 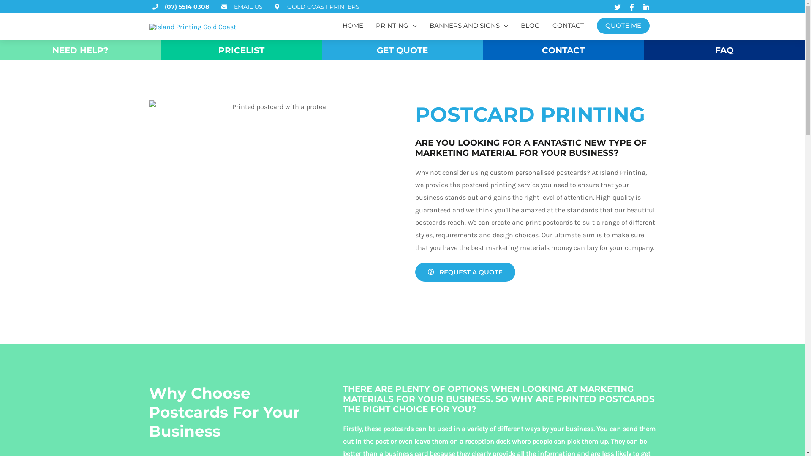 I want to click on EMAIL US, so click(x=242, y=7).